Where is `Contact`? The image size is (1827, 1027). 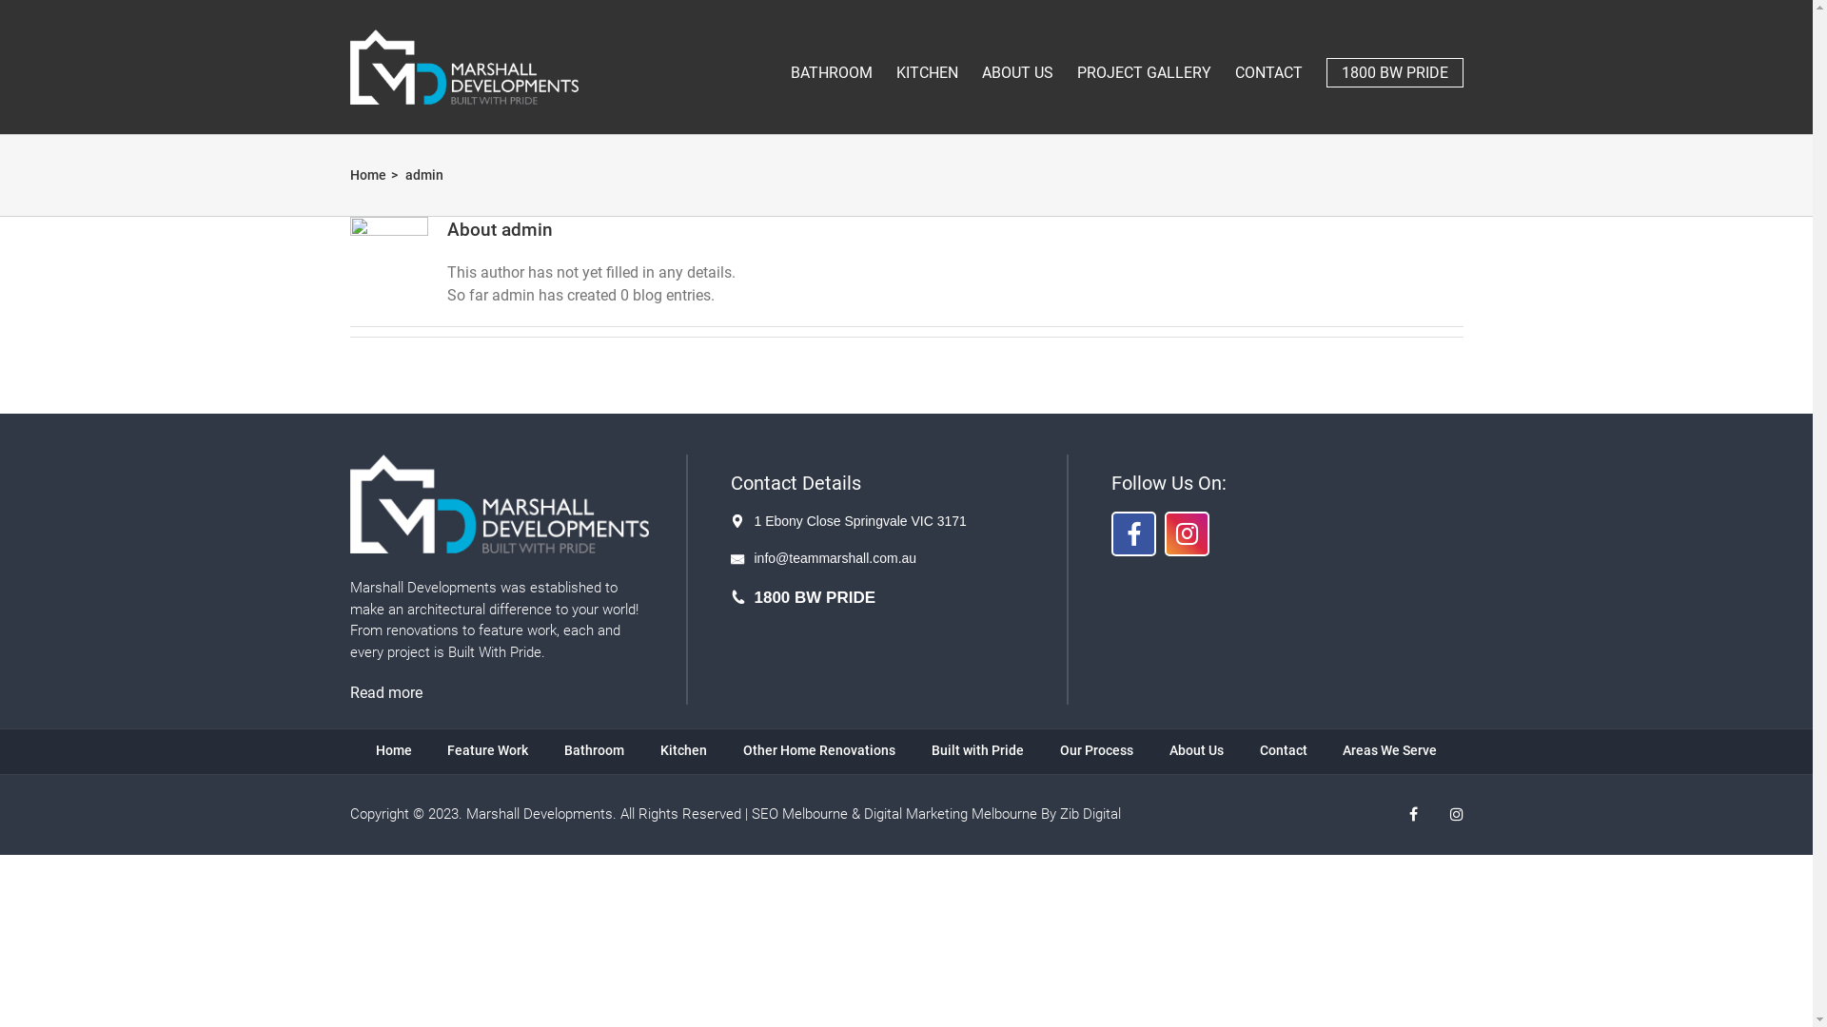 Contact is located at coordinates (1284, 750).